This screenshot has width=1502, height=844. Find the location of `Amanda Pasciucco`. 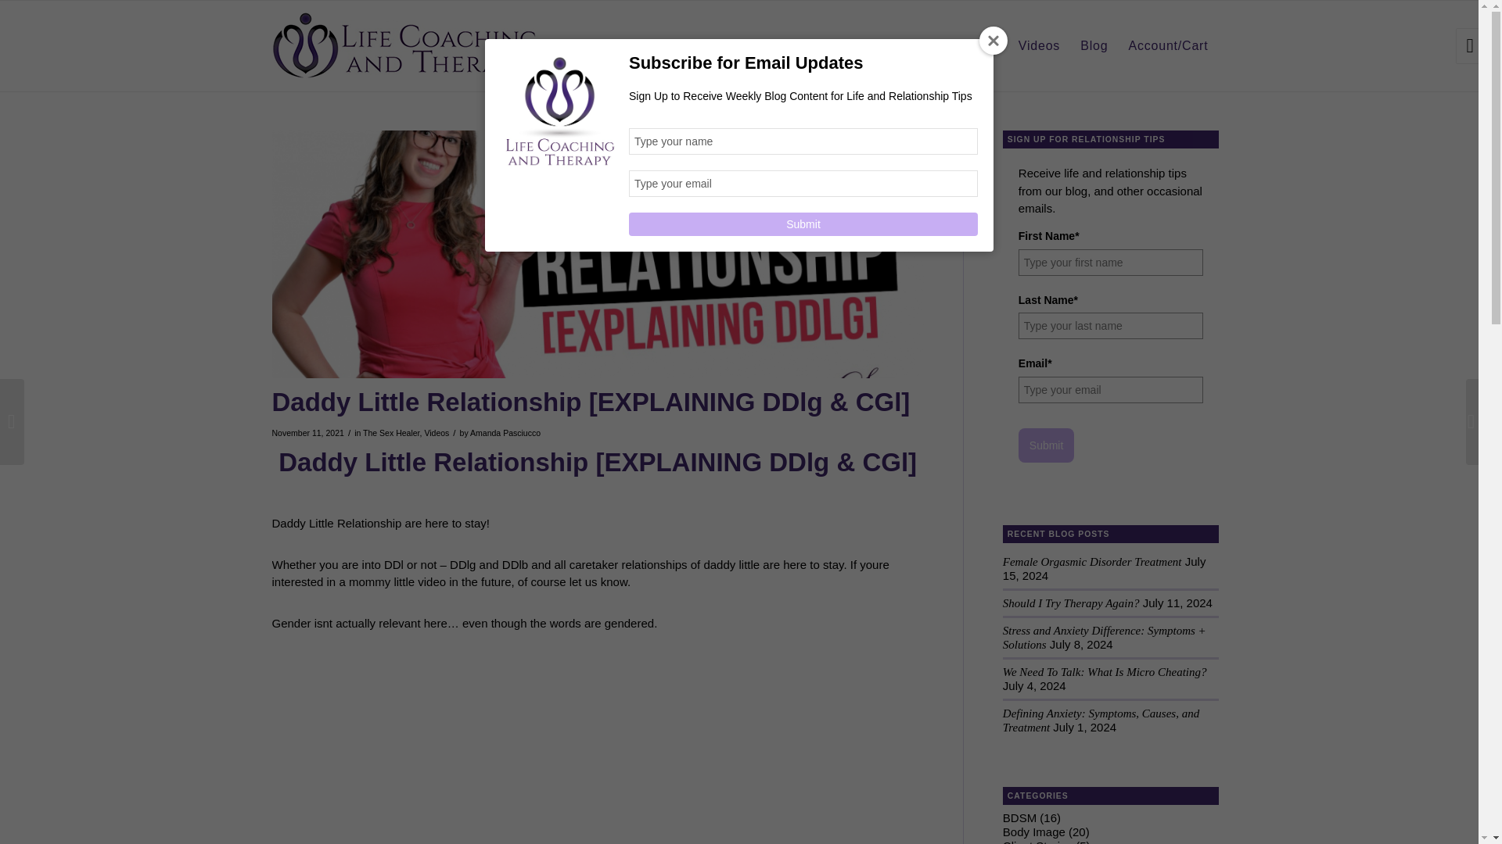

Amanda Pasciucco is located at coordinates (505, 433).